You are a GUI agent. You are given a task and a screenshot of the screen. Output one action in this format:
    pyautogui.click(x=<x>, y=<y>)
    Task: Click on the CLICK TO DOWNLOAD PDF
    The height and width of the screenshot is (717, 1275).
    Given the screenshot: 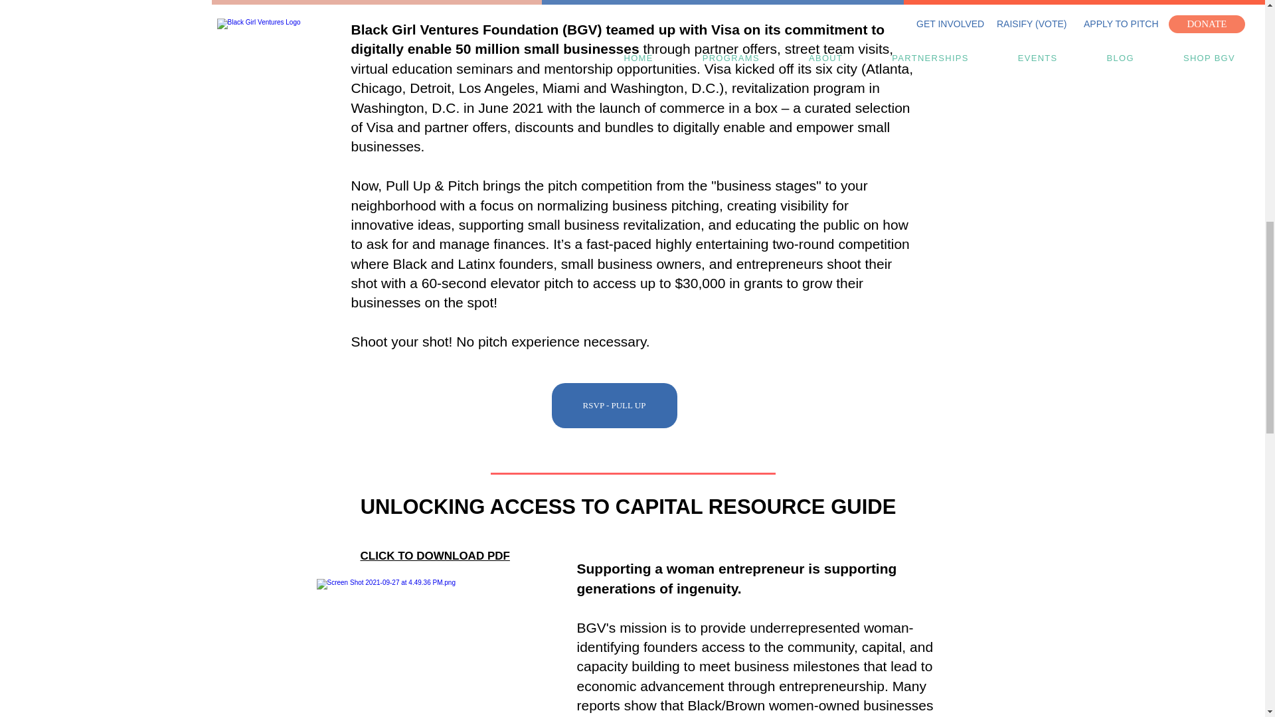 What is the action you would take?
    pyautogui.click(x=434, y=556)
    